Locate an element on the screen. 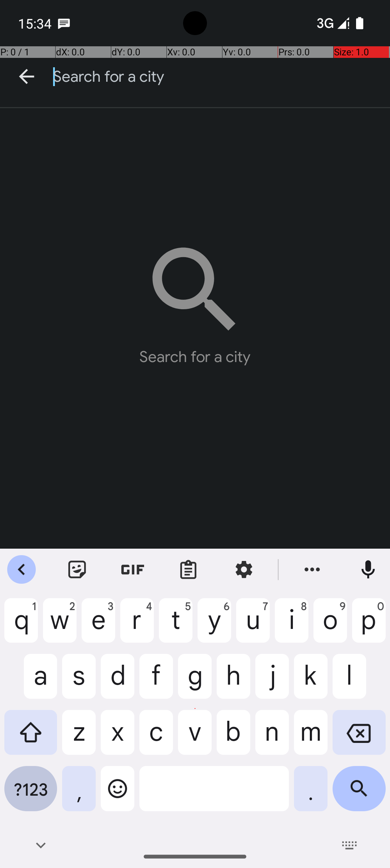  e is located at coordinates (98, 626).